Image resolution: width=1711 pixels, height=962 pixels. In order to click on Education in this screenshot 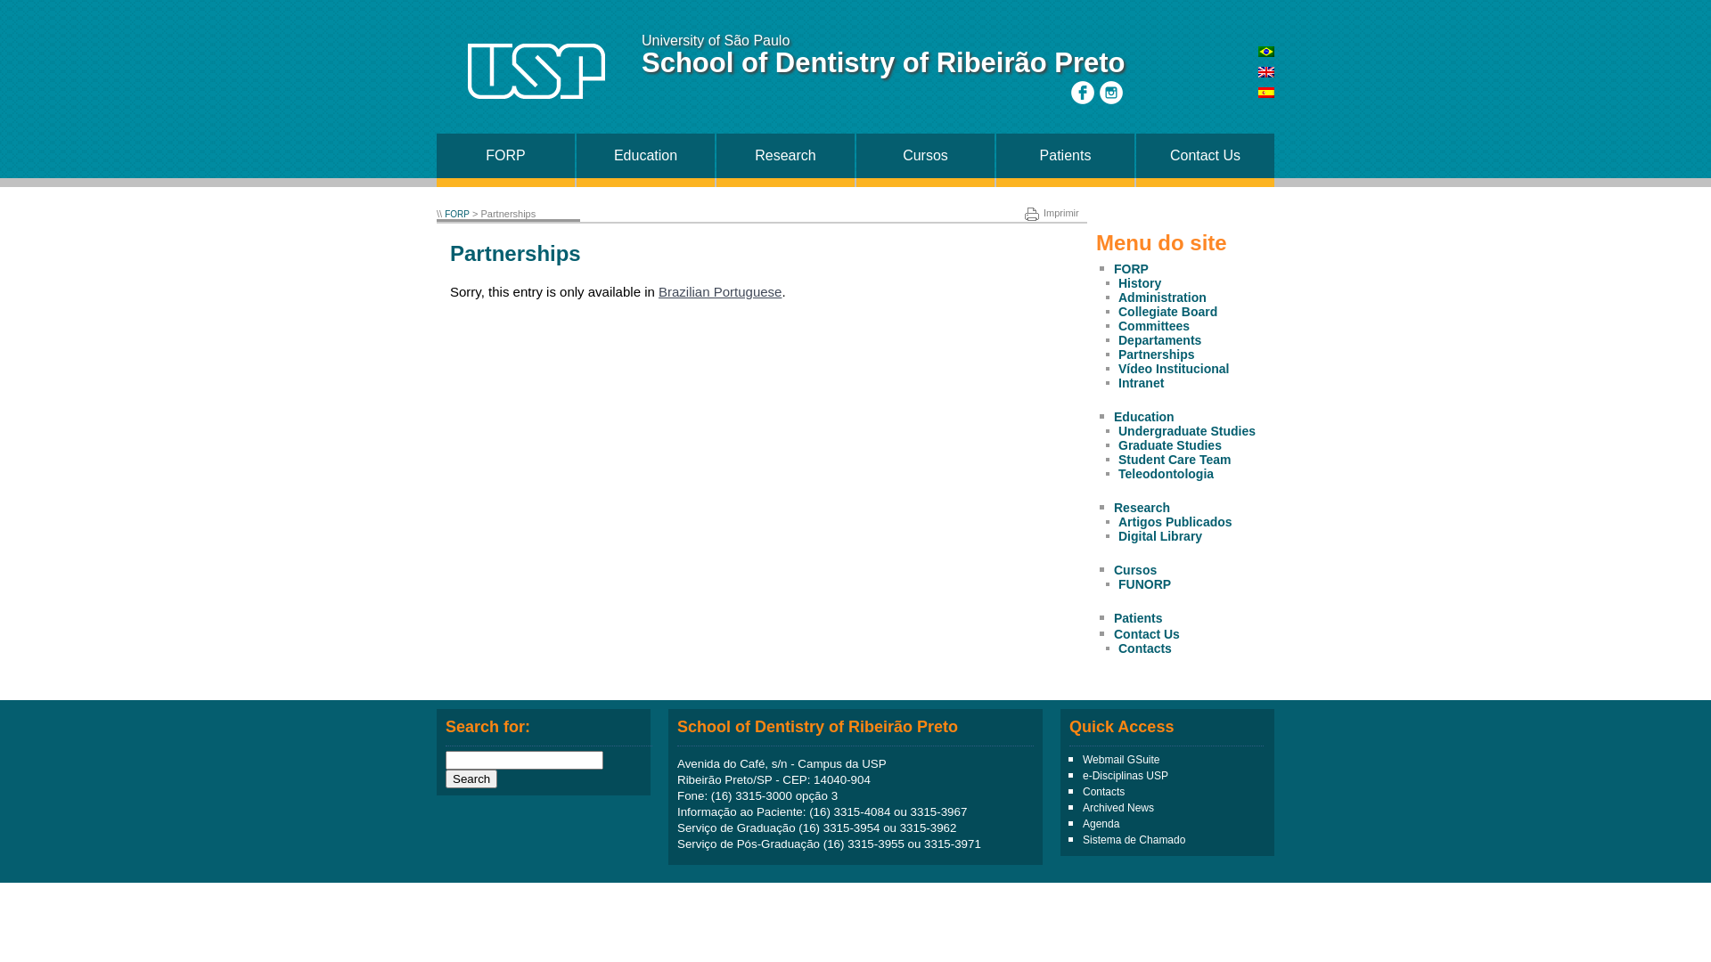, I will do `click(645, 156)`.